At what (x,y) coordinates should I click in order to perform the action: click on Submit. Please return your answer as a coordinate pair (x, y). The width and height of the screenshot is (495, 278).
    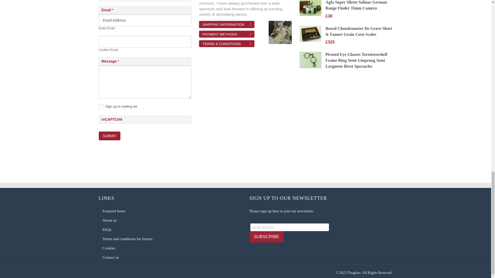
    Looking at the image, I should click on (109, 136).